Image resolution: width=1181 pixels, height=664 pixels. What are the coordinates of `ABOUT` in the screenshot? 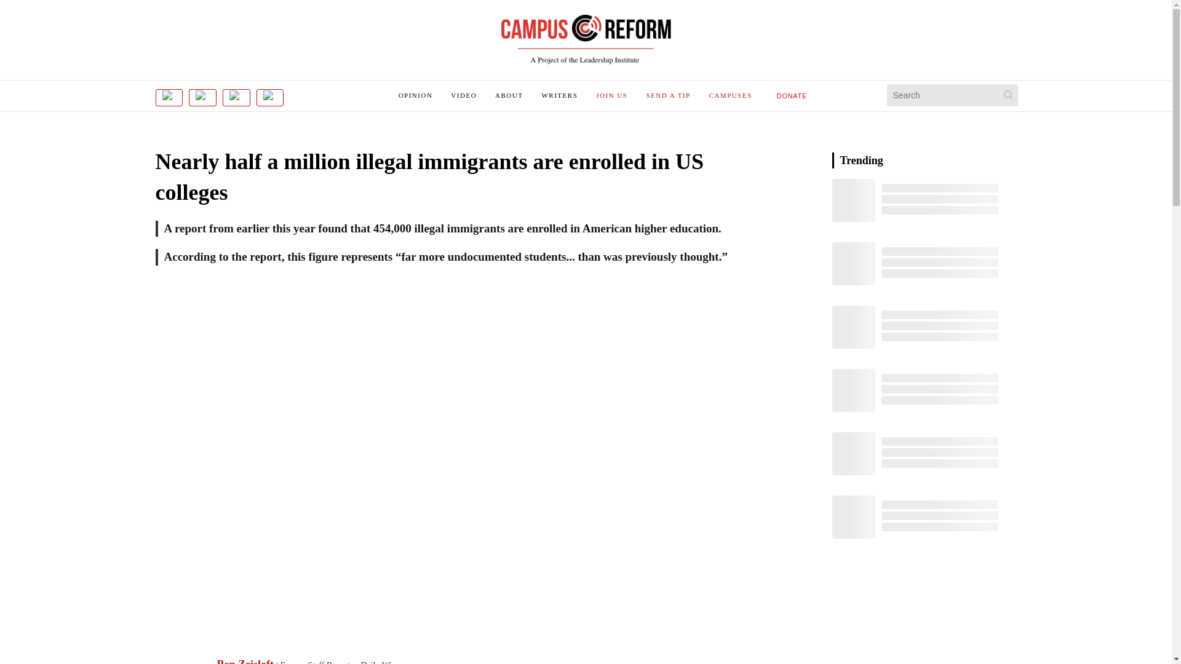 It's located at (509, 95).